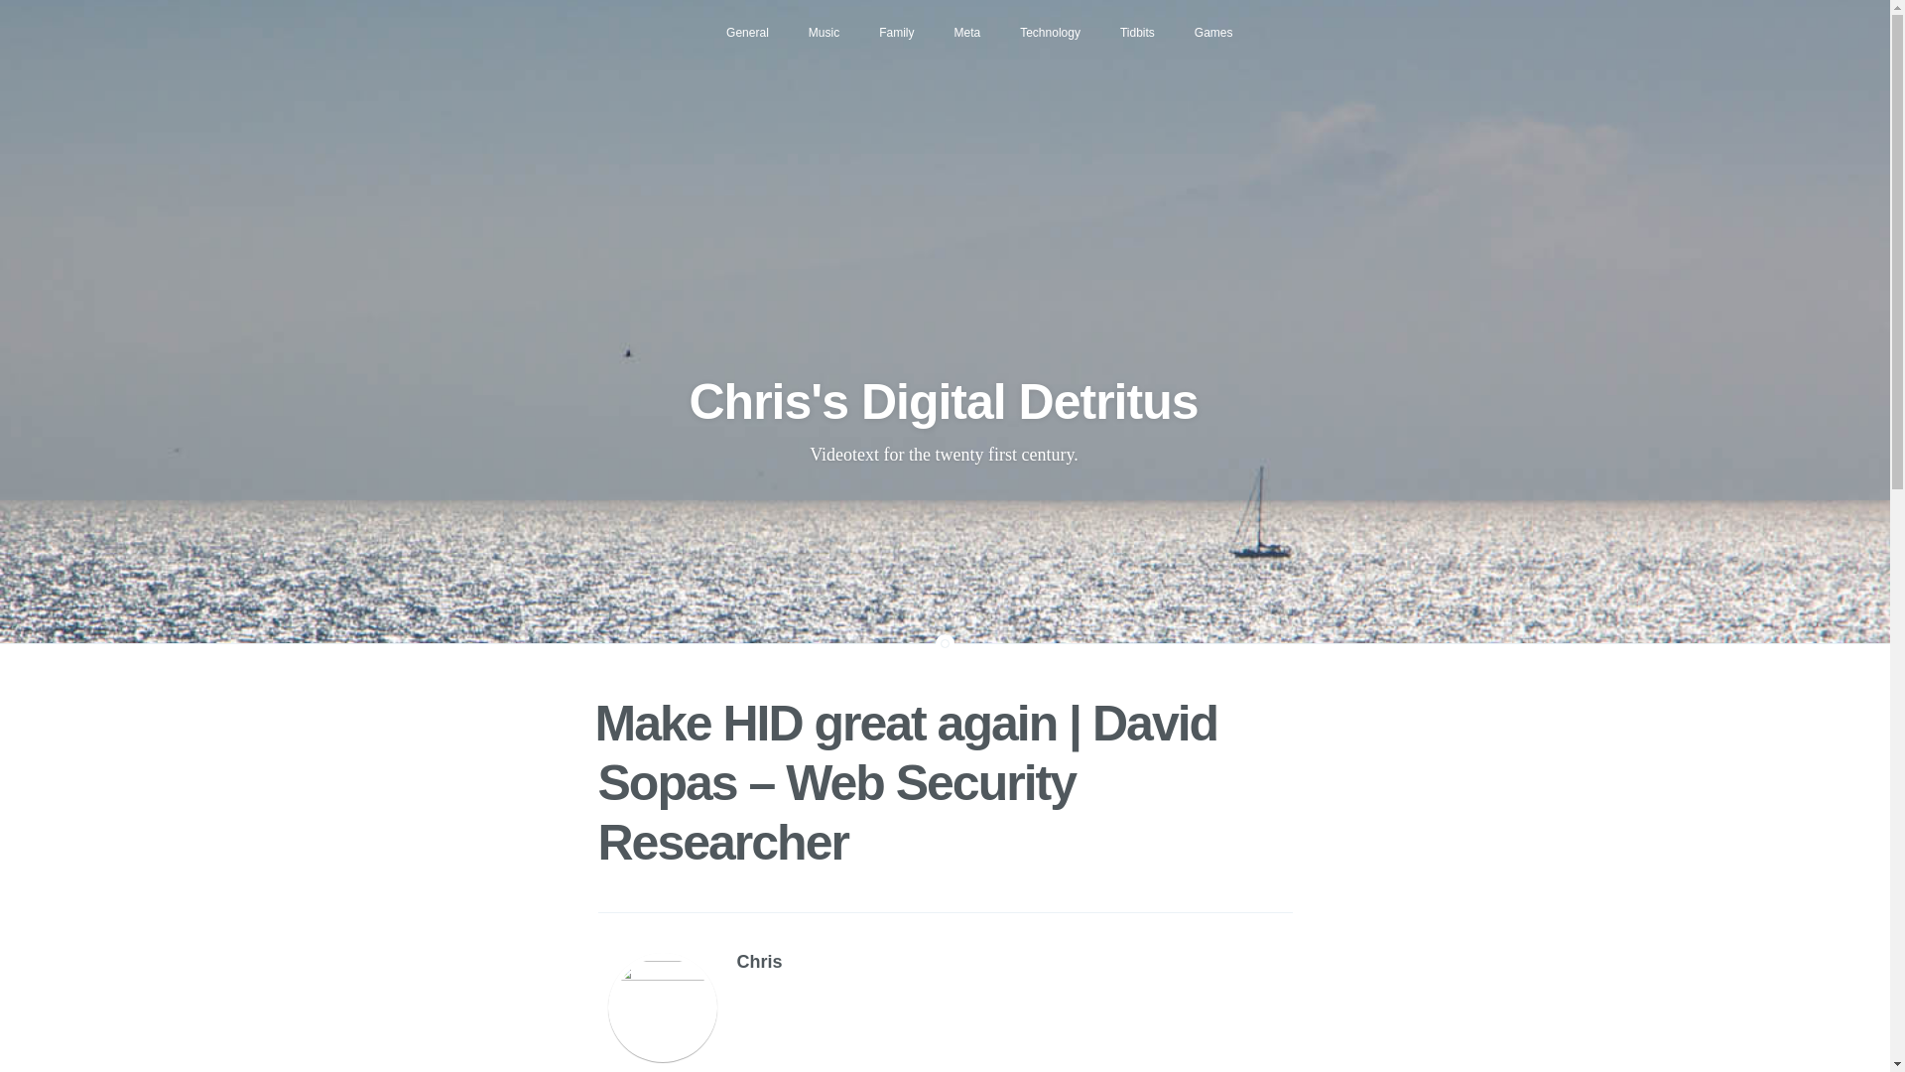  Describe the element at coordinates (968, 32) in the screenshot. I see `Meta` at that location.